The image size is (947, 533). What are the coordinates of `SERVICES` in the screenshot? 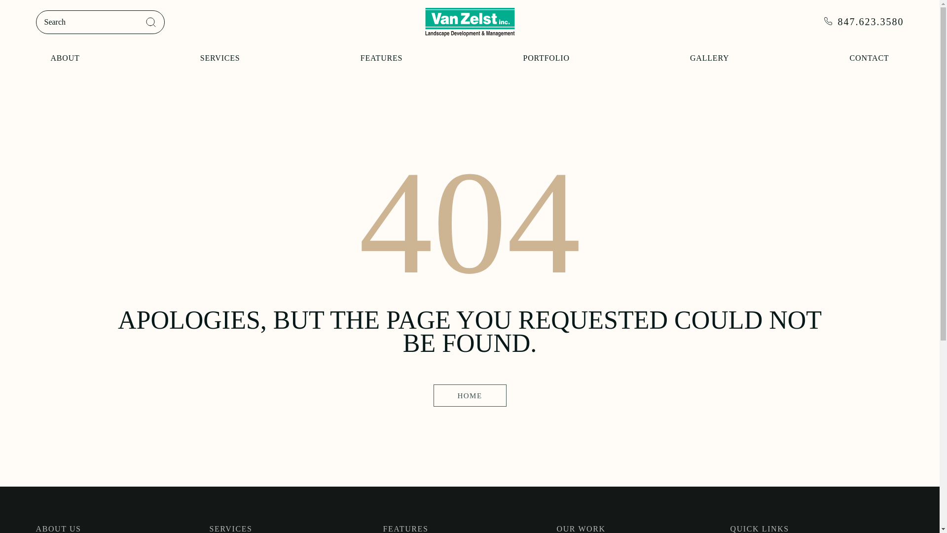 It's located at (220, 58).